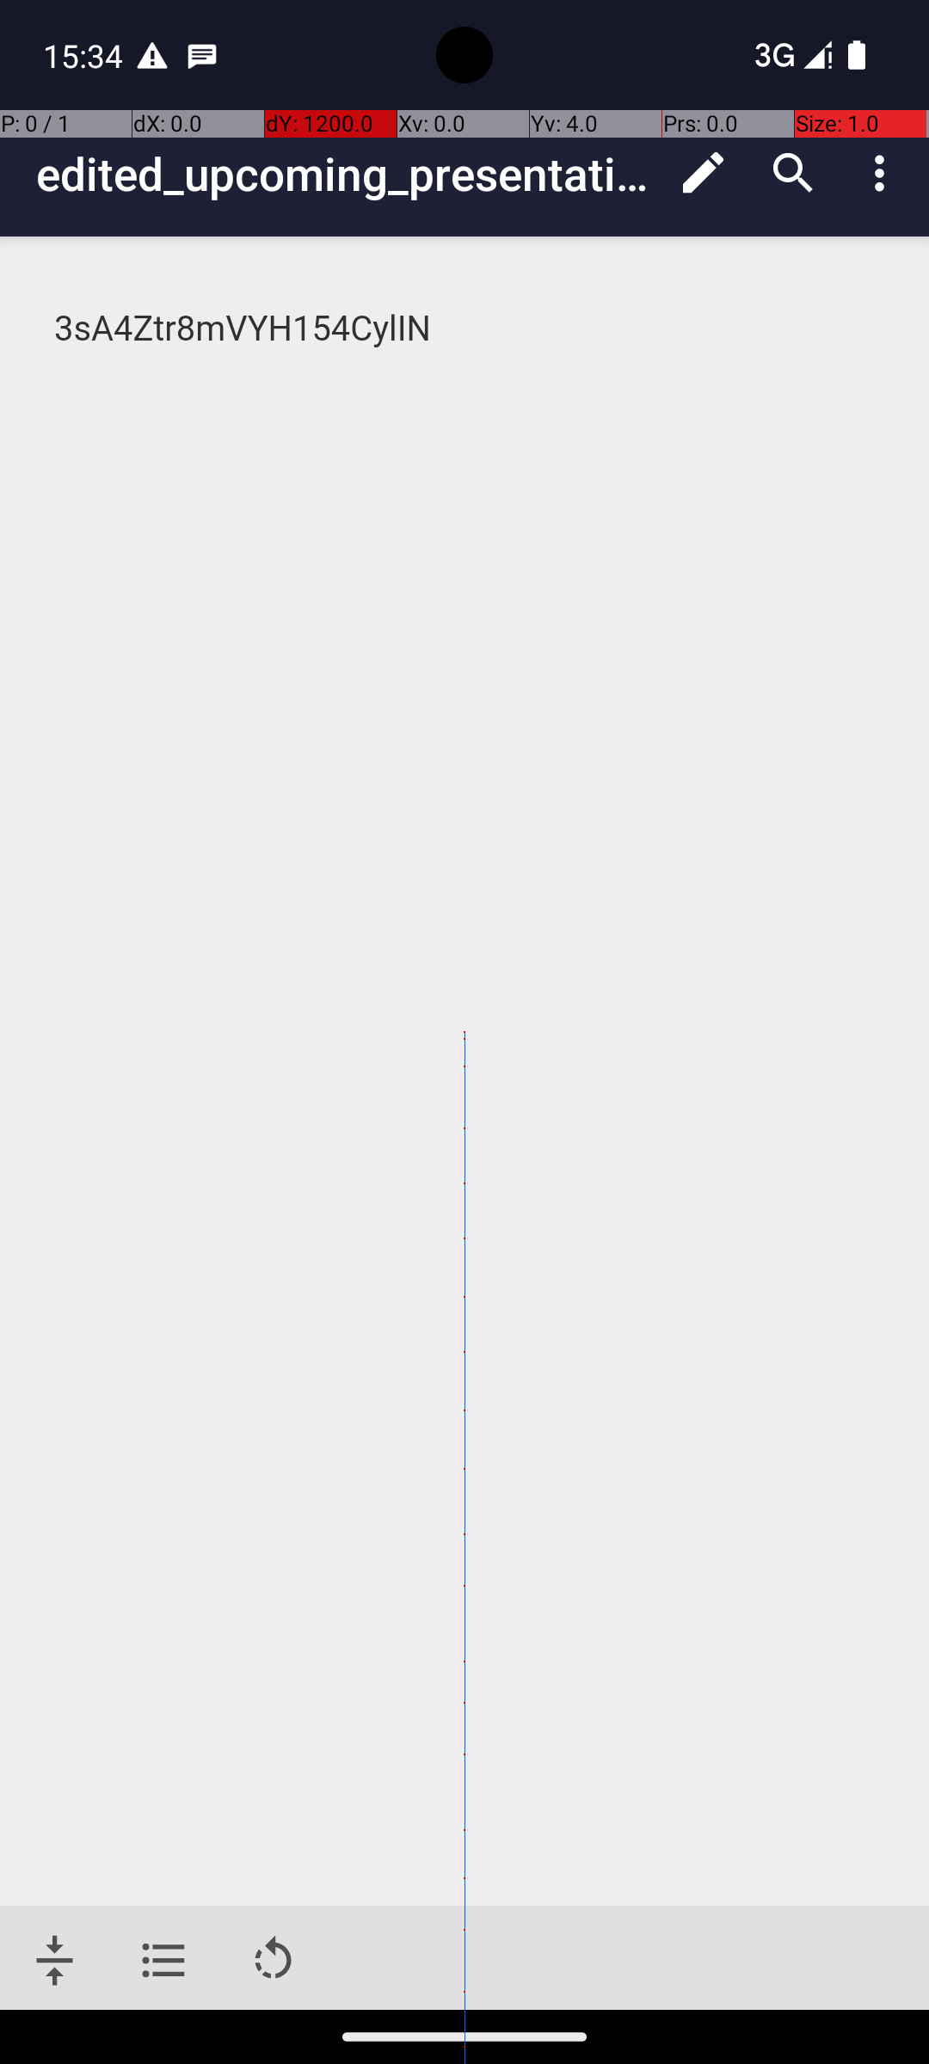 The height and width of the screenshot is (2064, 929). What do you see at coordinates (163, 1961) in the screenshot?
I see `Table of contents` at bounding box center [163, 1961].